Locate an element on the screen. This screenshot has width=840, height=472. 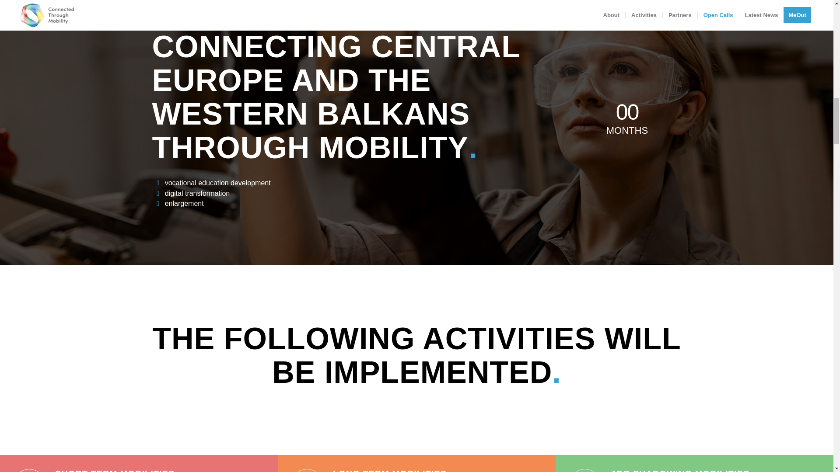
Long term mobilities is located at coordinates (389, 470).